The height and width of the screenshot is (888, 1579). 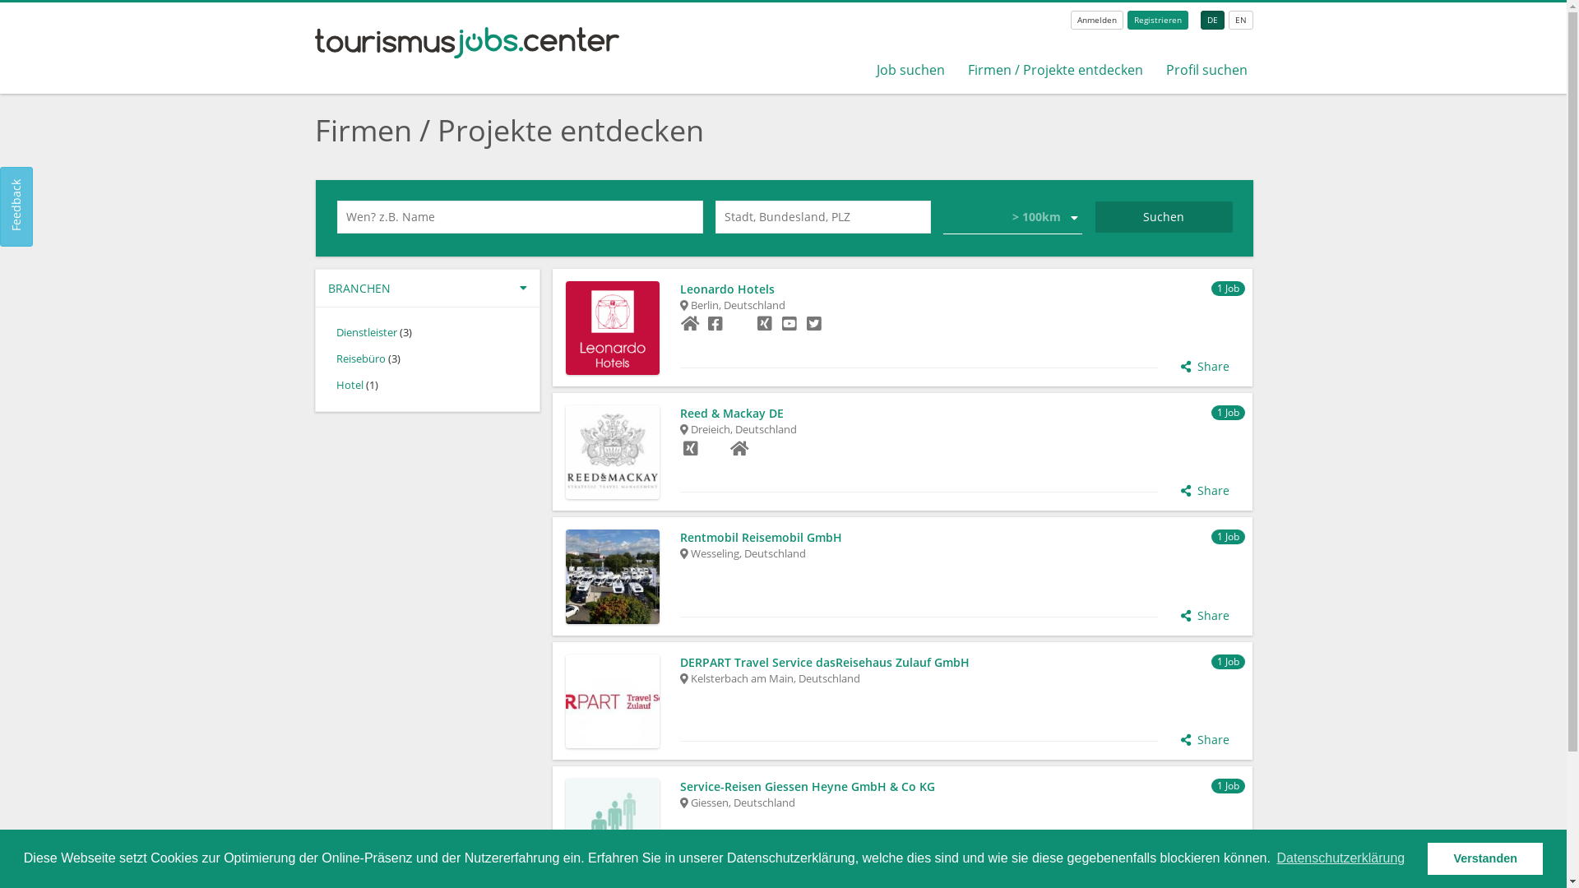 What do you see at coordinates (715, 324) in the screenshot?
I see `Facebook` at bounding box center [715, 324].